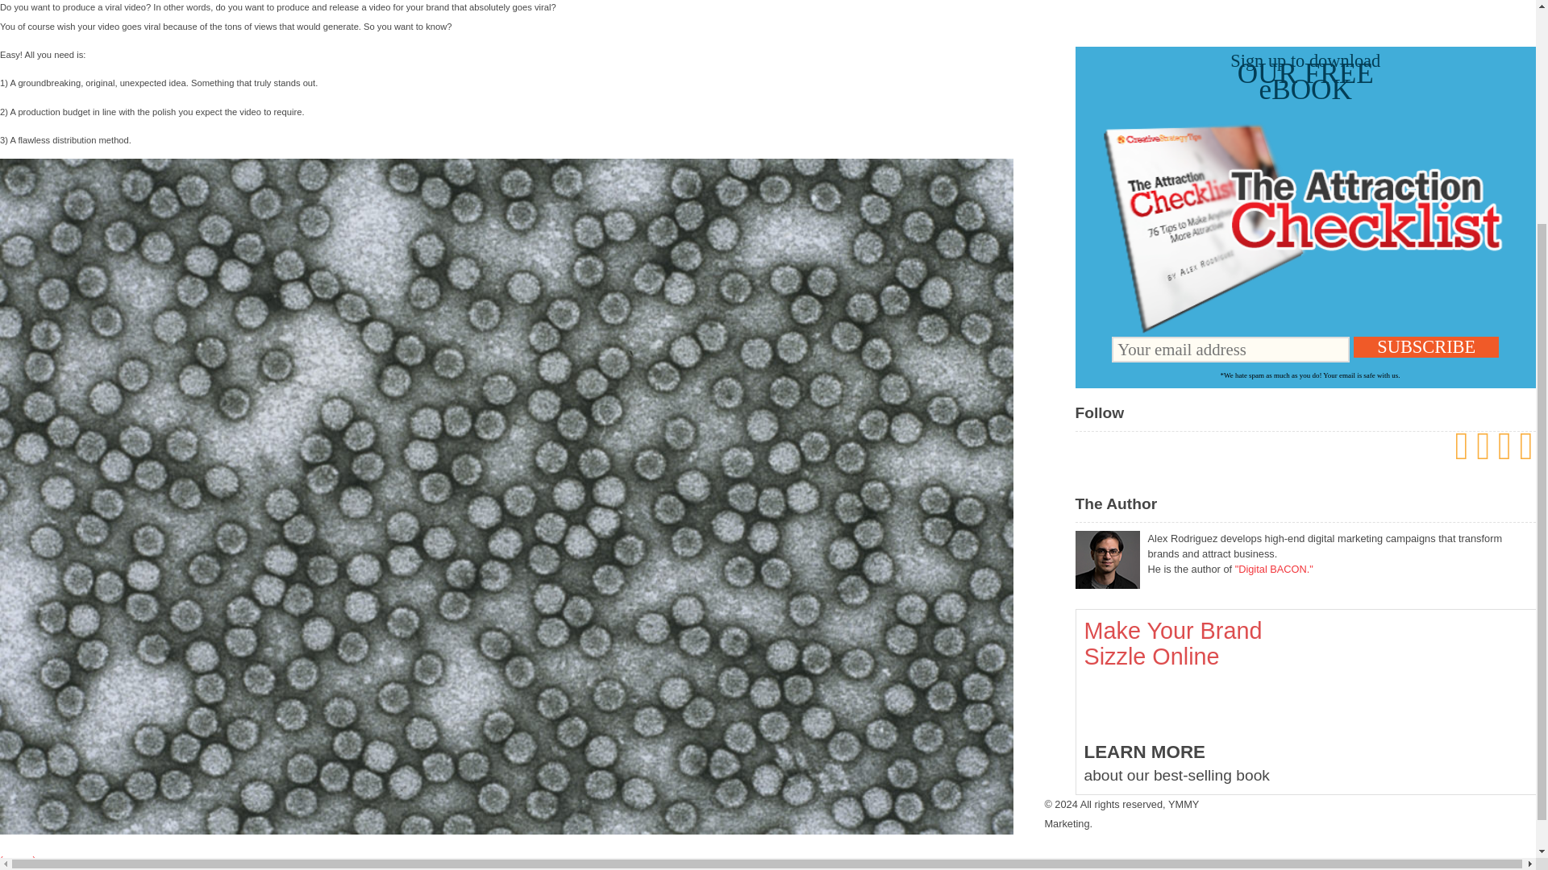 The image size is (1548, 870). Describe the element at coordinates (1274, 569) in the screenshot. I see `"Digital BACON."` at that location.